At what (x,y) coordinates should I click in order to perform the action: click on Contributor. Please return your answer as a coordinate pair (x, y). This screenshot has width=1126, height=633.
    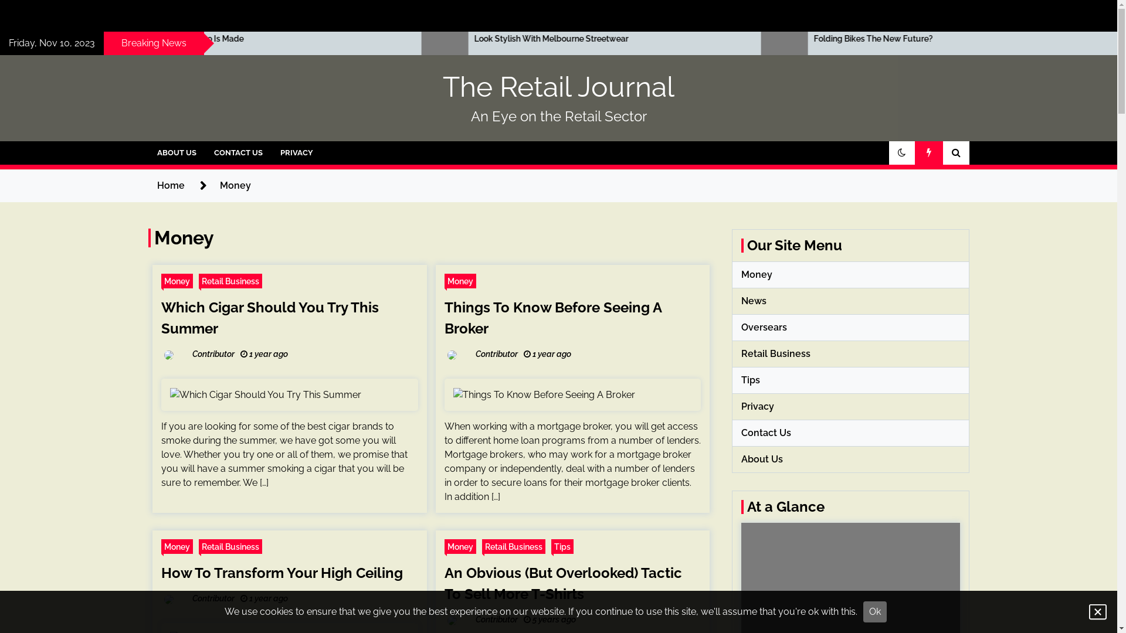
    Looking at the image, I should click on (483, 355).